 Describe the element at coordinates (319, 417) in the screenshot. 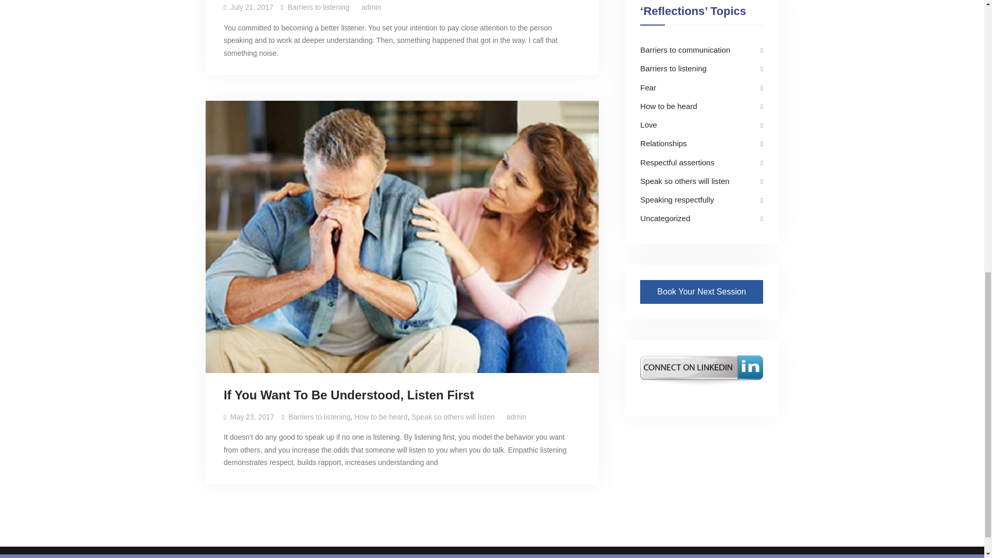

I see `Barriers to listening` at that location.